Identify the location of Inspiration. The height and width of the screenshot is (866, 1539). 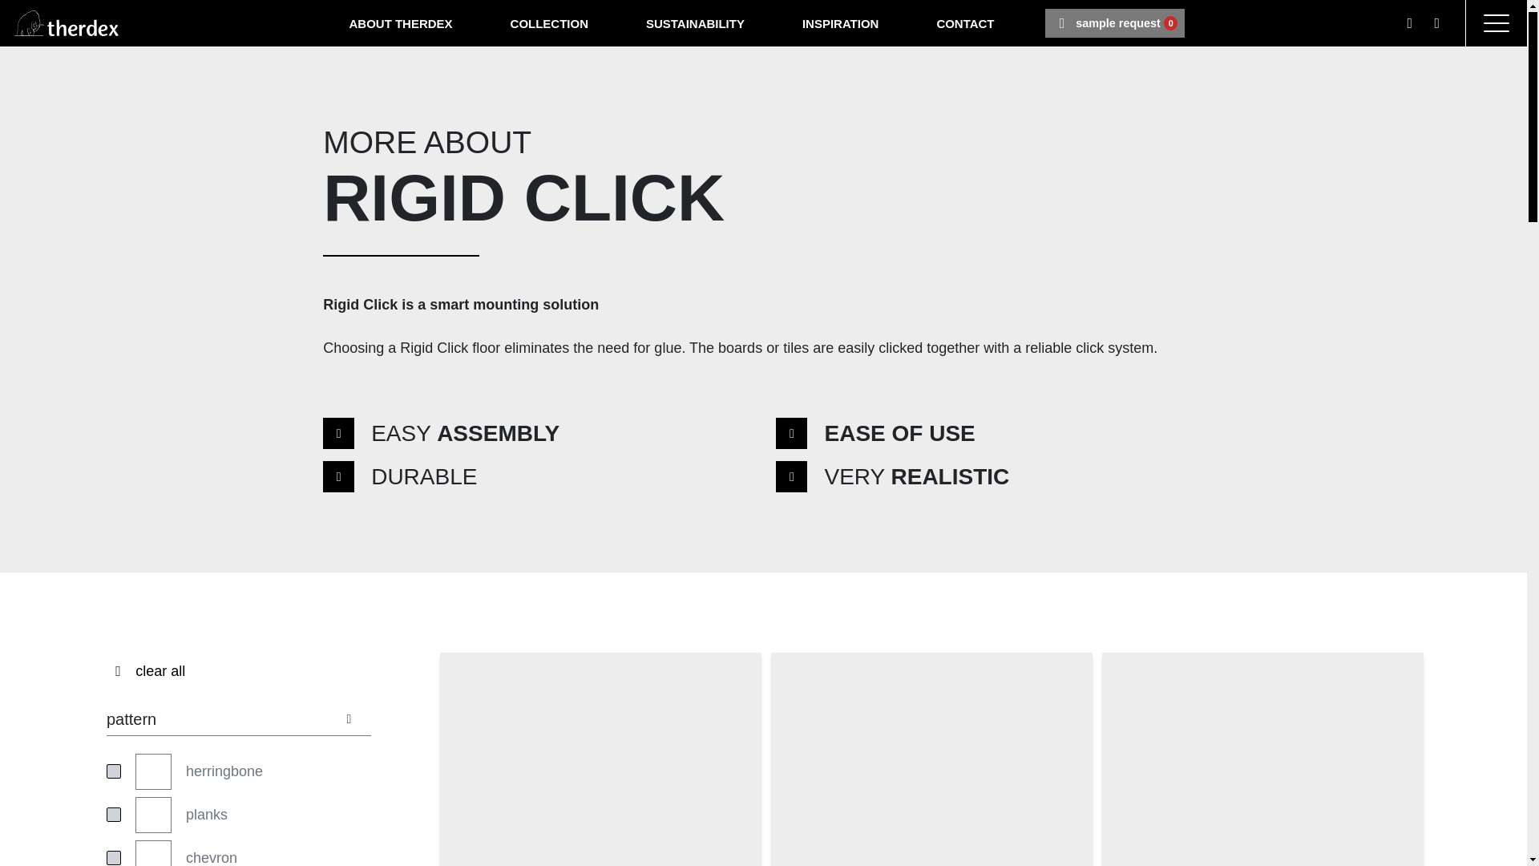
(840, 22).